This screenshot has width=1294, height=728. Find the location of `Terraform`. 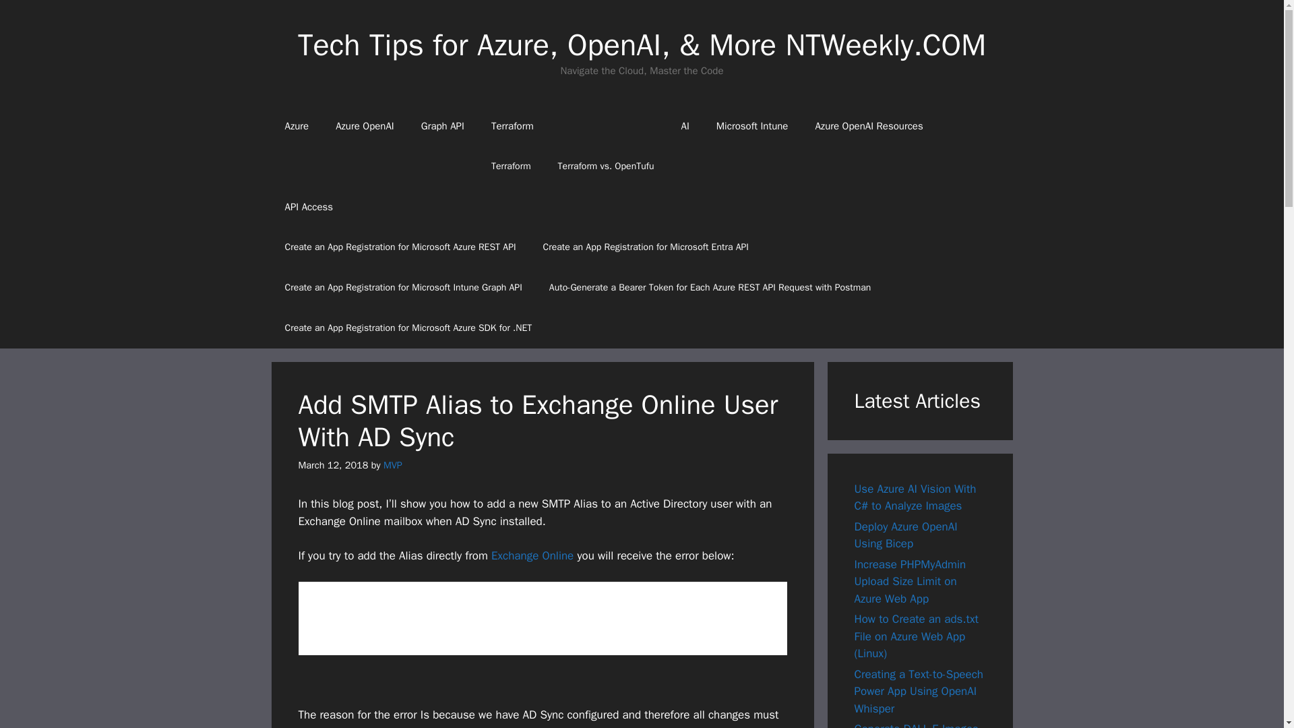

Terraform is located at coordinates (511, 166).